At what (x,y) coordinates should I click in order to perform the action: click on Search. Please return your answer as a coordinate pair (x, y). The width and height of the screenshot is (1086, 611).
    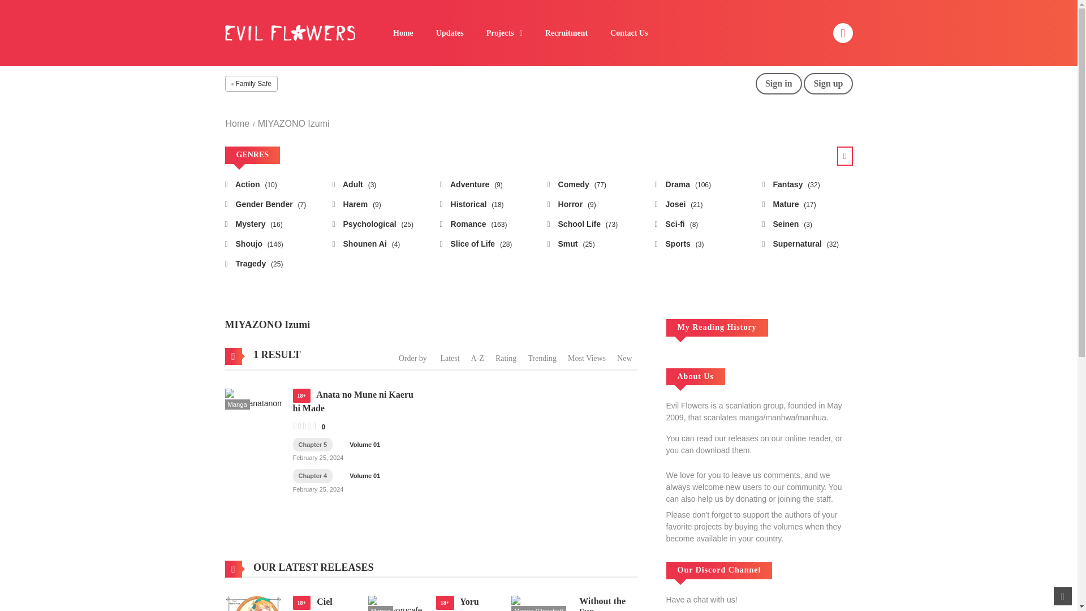
    Looking at the image, I should click on (723, 7).